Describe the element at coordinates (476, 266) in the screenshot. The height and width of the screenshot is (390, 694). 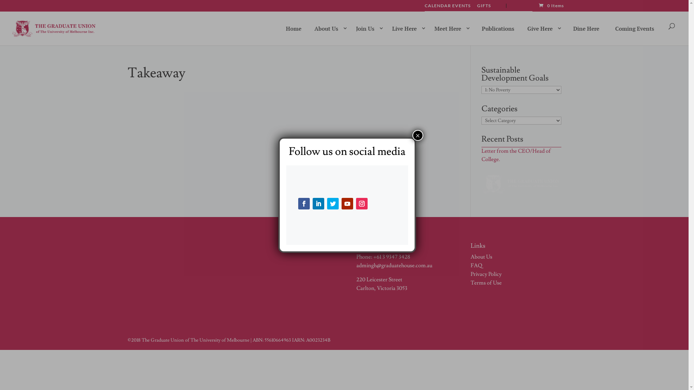
I see `FAQ` at that location.